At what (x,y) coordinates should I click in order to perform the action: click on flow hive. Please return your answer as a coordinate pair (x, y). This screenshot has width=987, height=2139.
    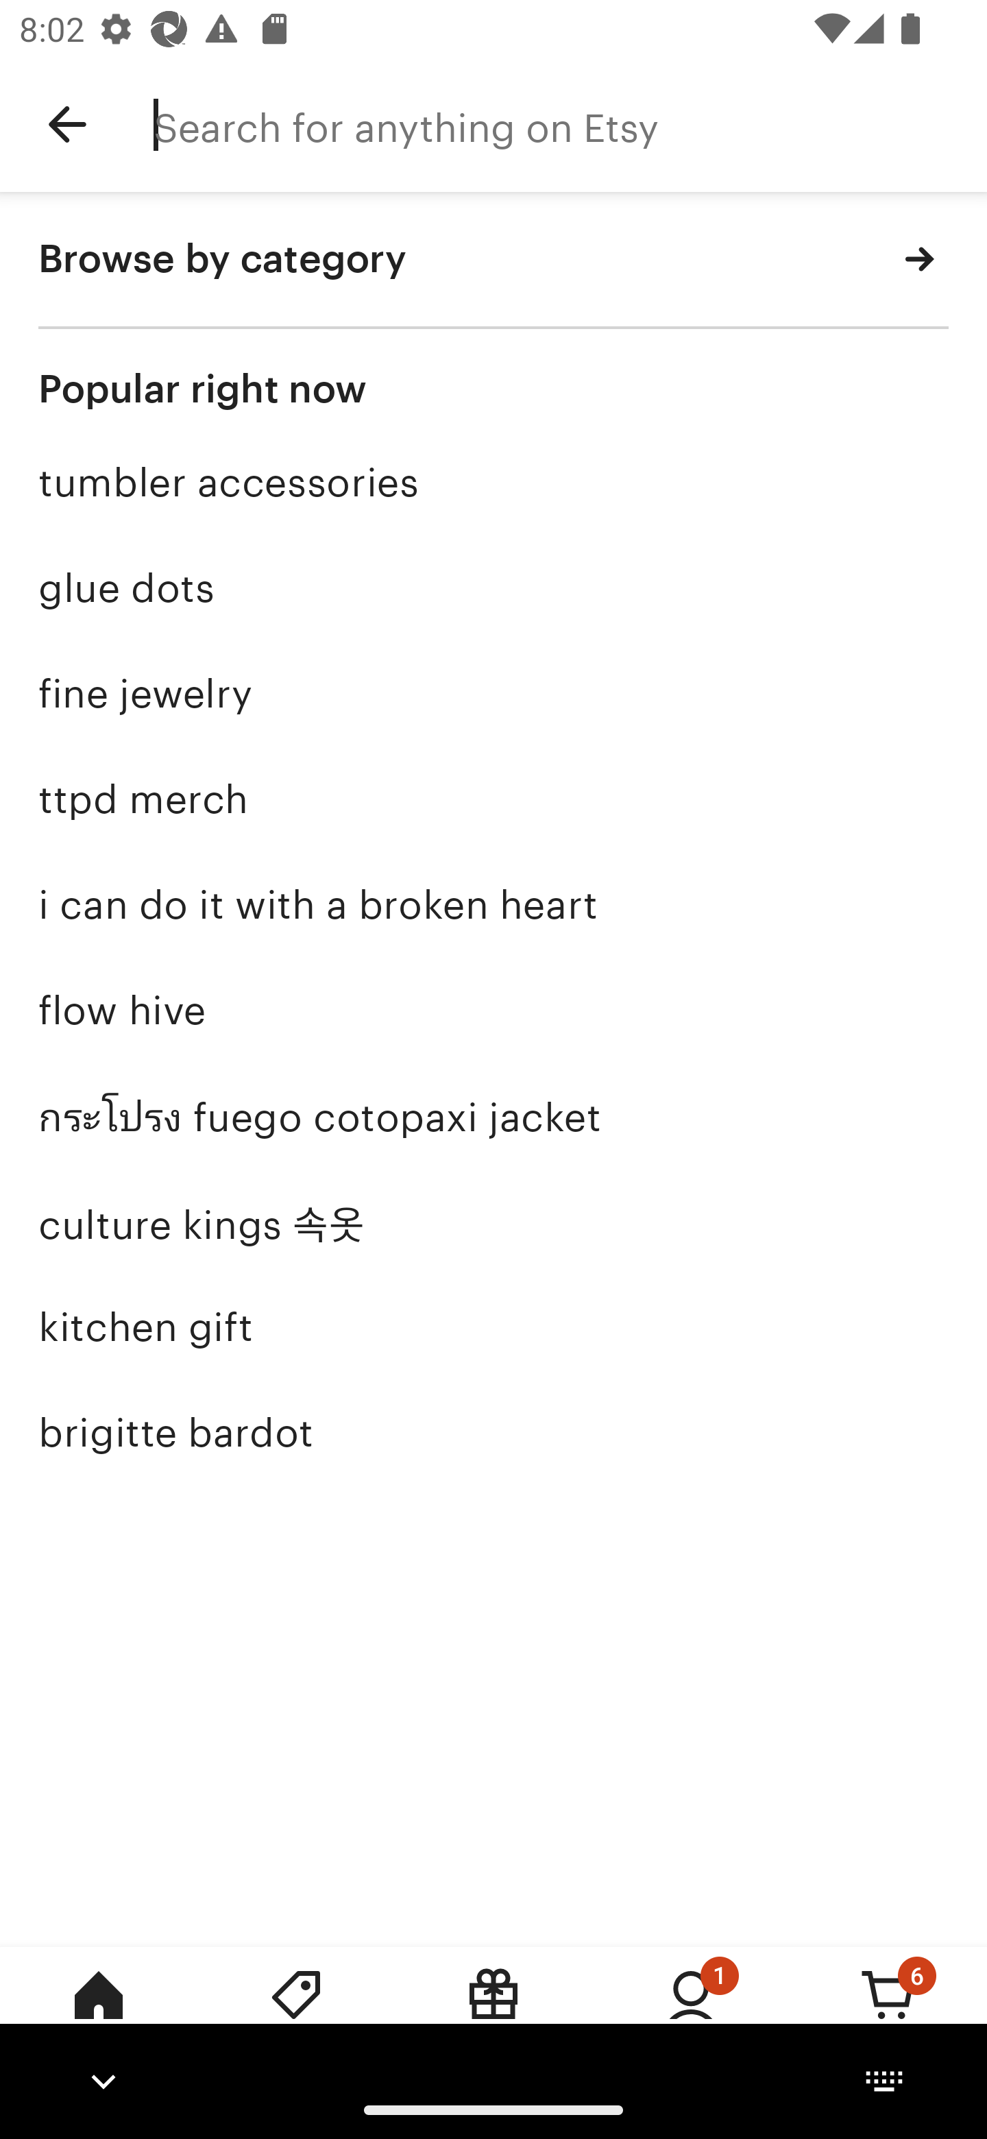
    Looking at the image, I should click on (493, 1011).